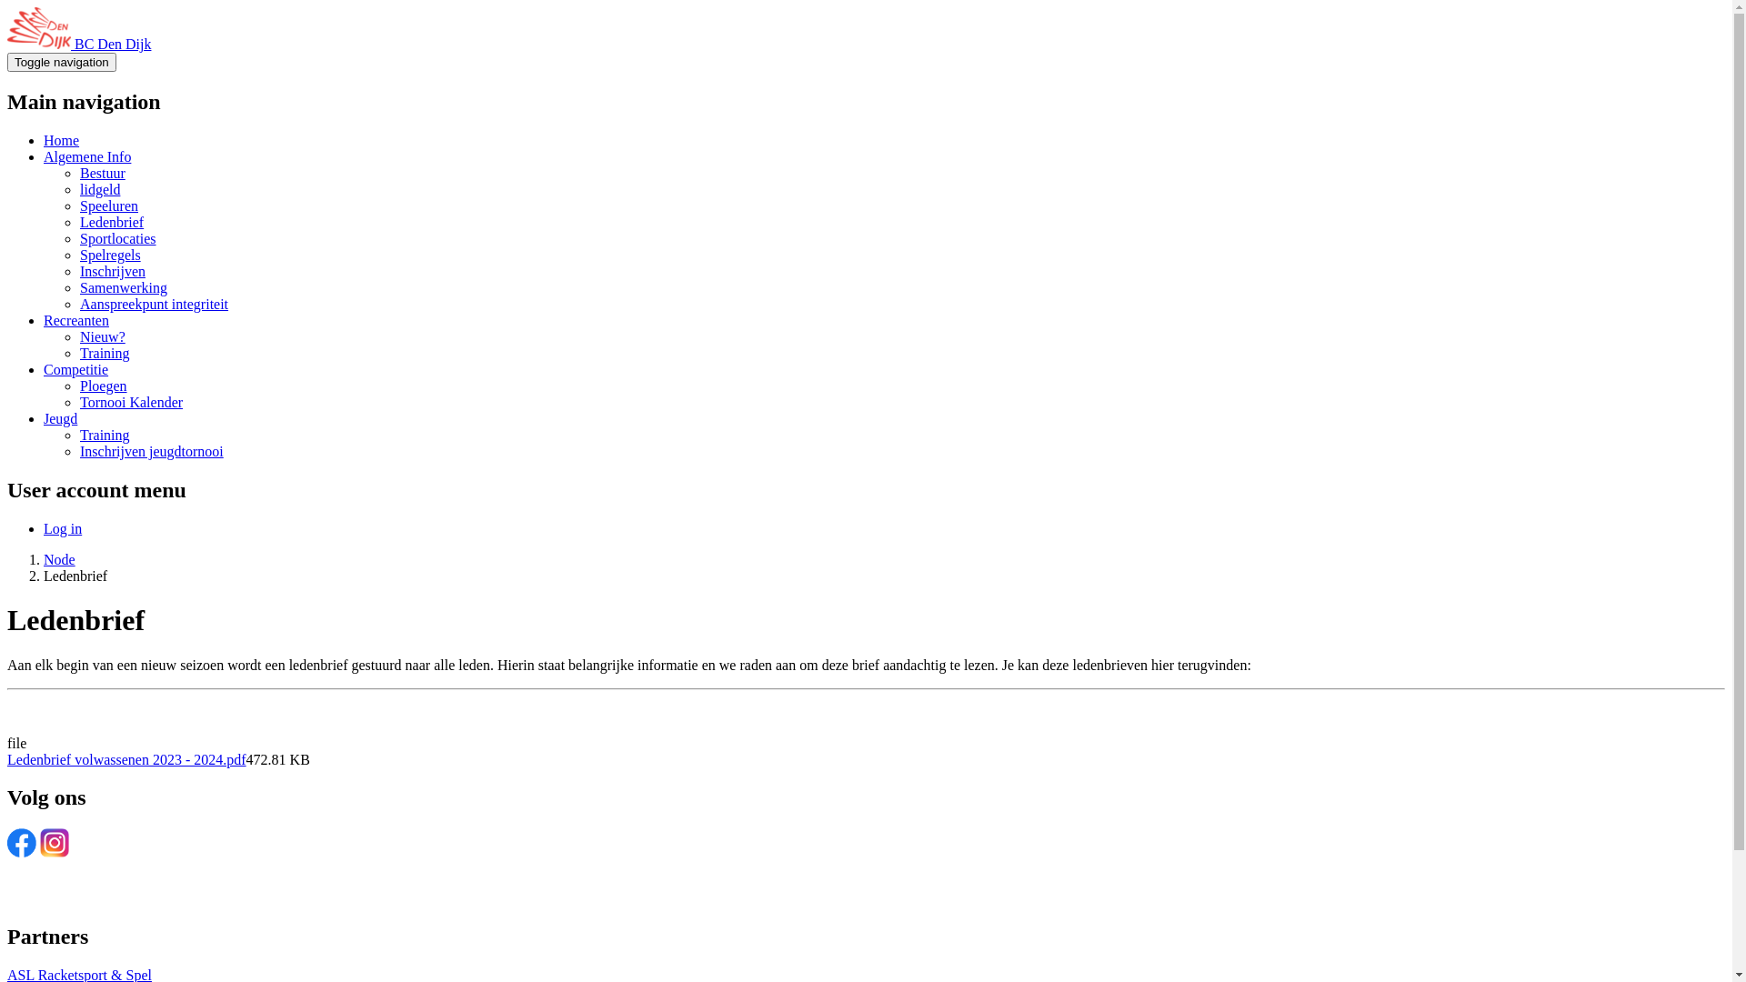  What do you see at coordinates (113, 44) in the screenshot?
I see `BC Den Dijk` at bounding box center [113, 44].